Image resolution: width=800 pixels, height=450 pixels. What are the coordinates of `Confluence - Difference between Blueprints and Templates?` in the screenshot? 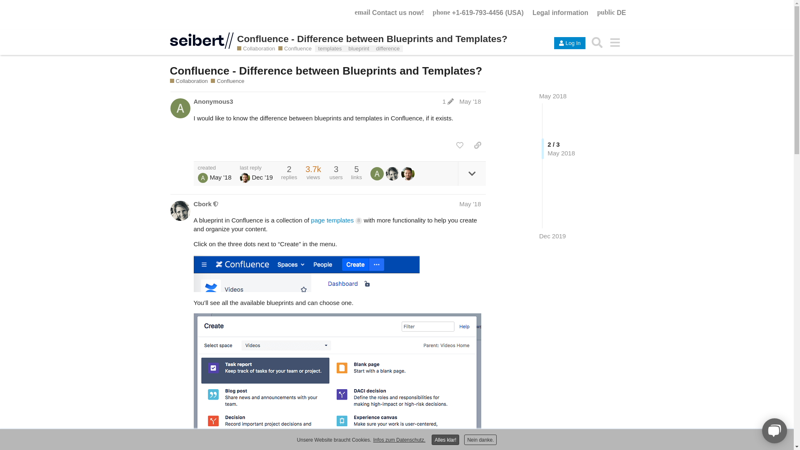 It's located at (389, 38).